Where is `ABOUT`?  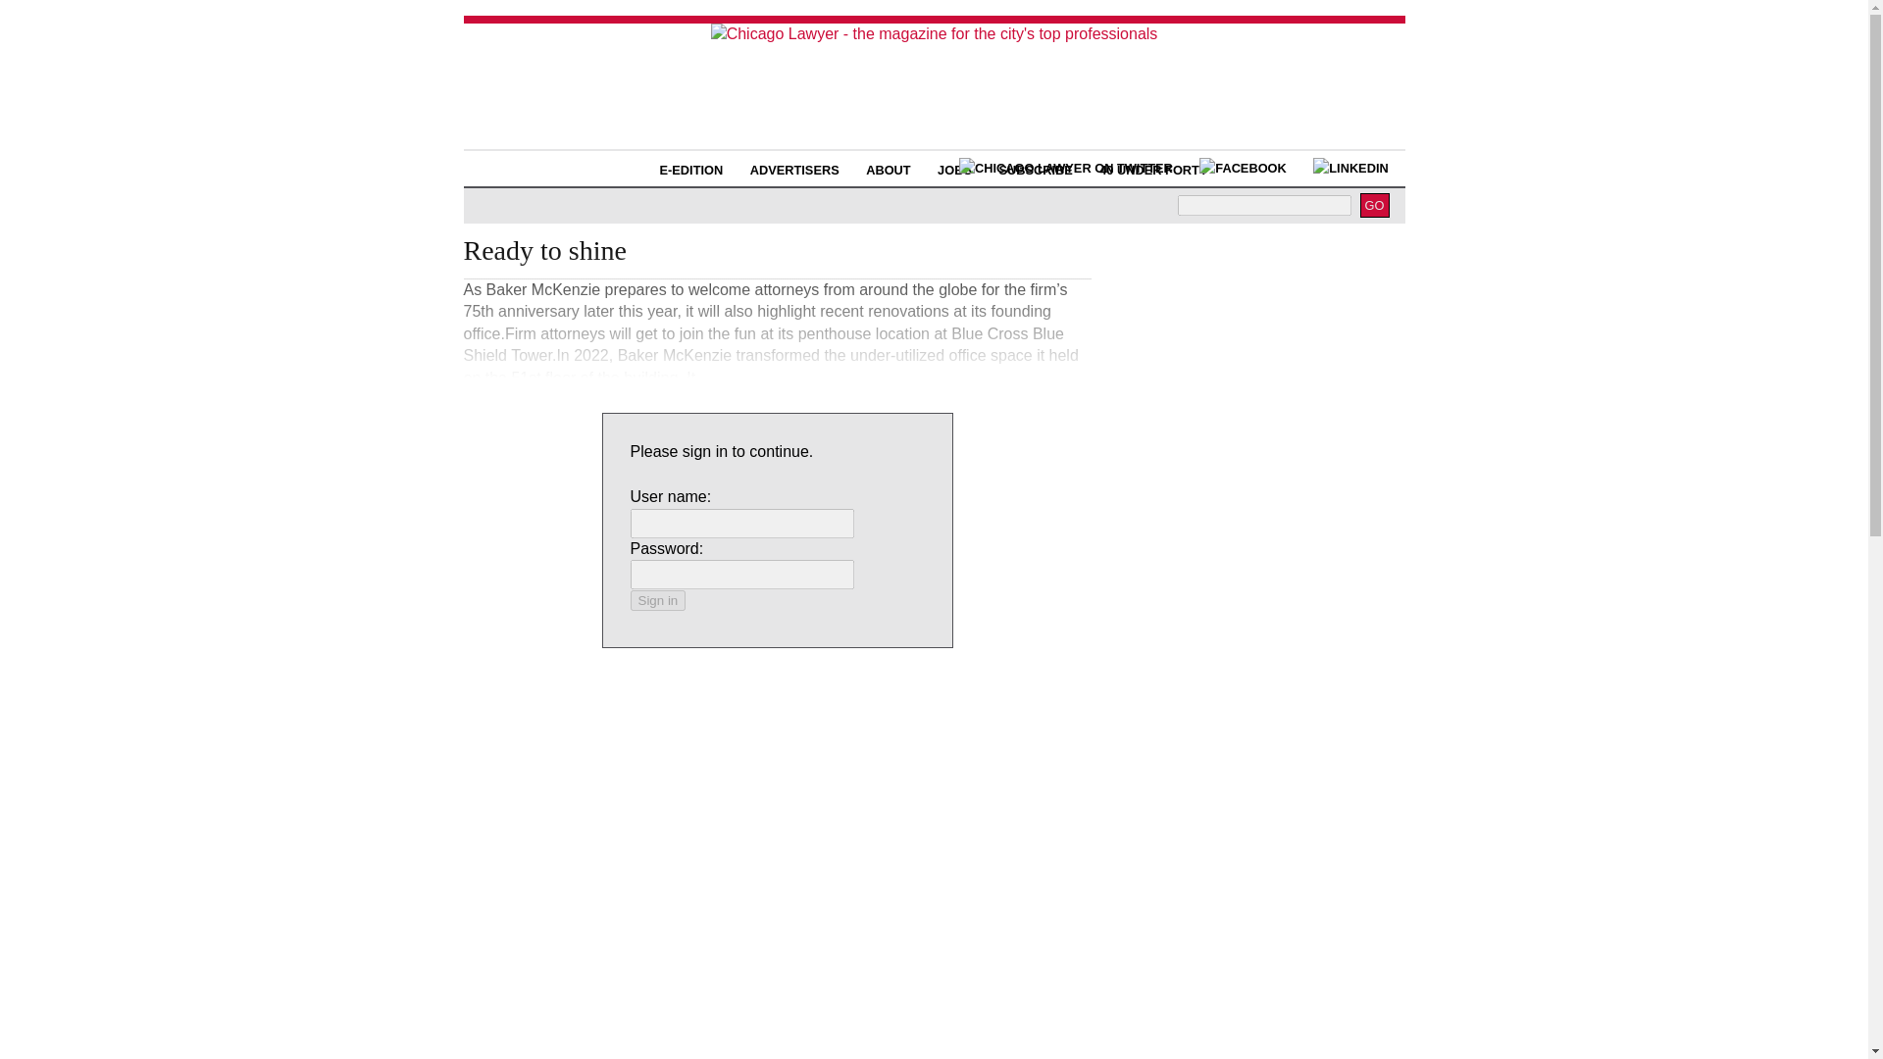
ABOUT is located at coordinates (889, 171).